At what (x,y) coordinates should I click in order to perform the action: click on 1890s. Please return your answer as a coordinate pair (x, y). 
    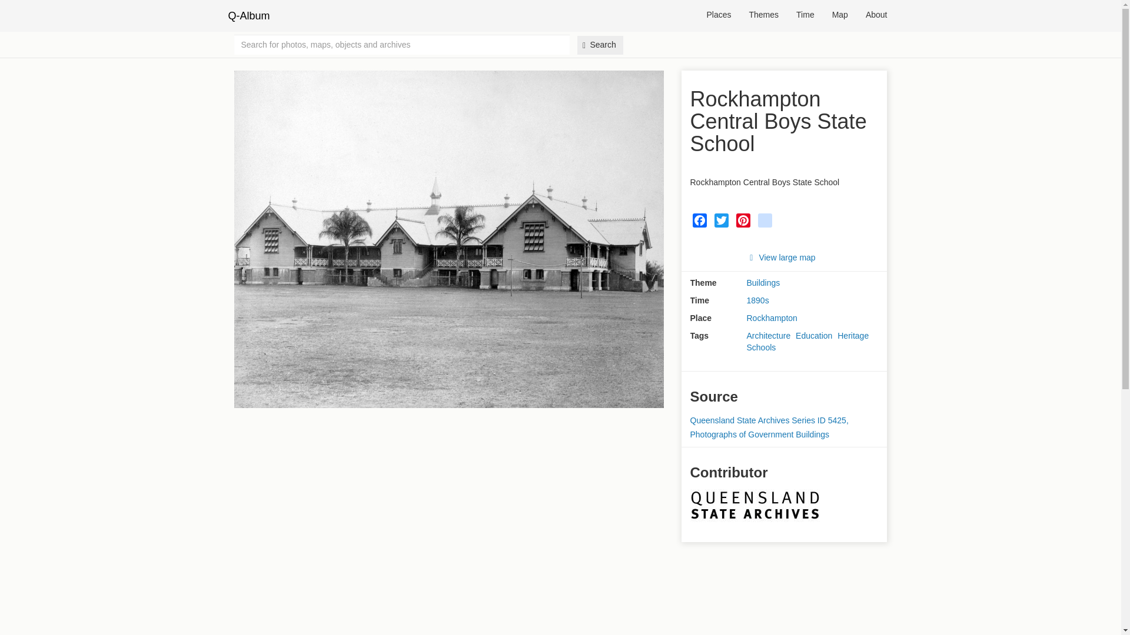
    Looking at the image, I should click on (757, 300).